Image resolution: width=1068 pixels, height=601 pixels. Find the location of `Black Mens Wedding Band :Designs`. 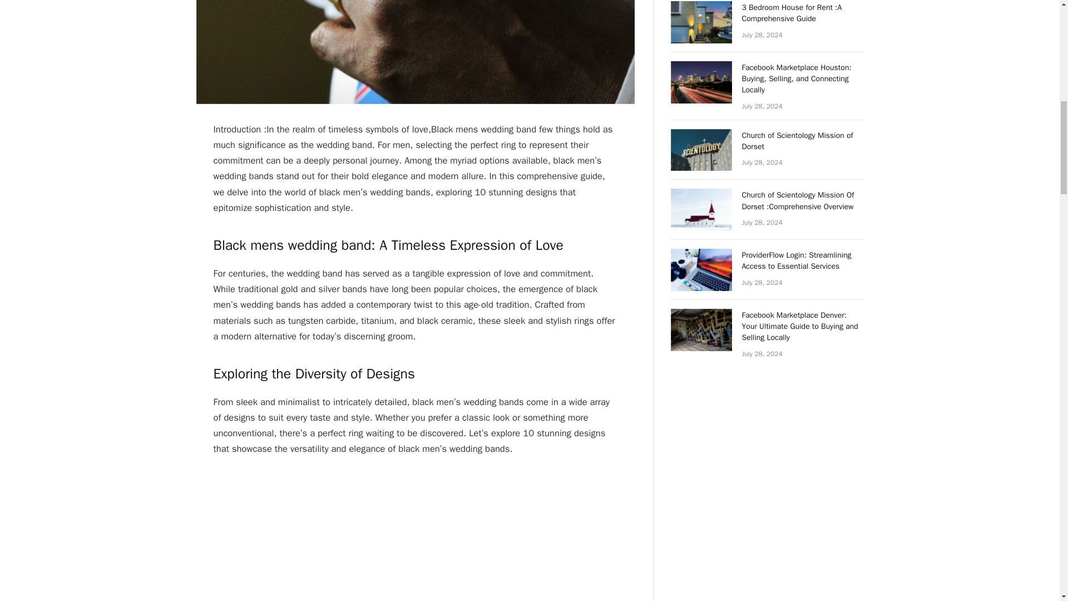

Black Mens Wedding Band :Designs is located at coordinates (415, 52).